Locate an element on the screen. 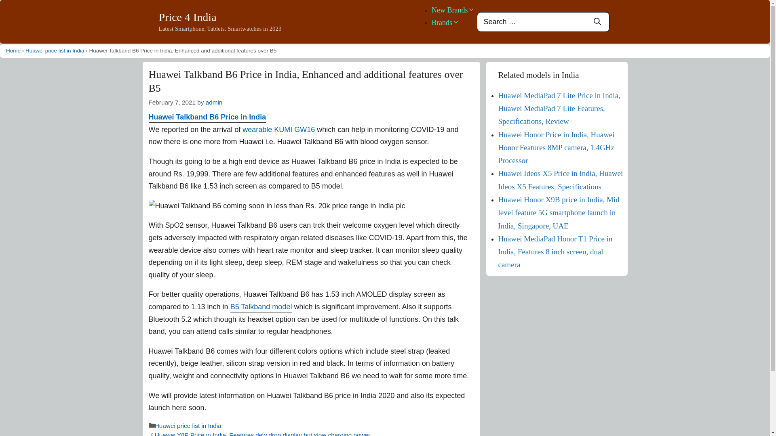 The image size is (776, 436). Huawei Talkband B6 Price in India is located at coordinates (207, 117).